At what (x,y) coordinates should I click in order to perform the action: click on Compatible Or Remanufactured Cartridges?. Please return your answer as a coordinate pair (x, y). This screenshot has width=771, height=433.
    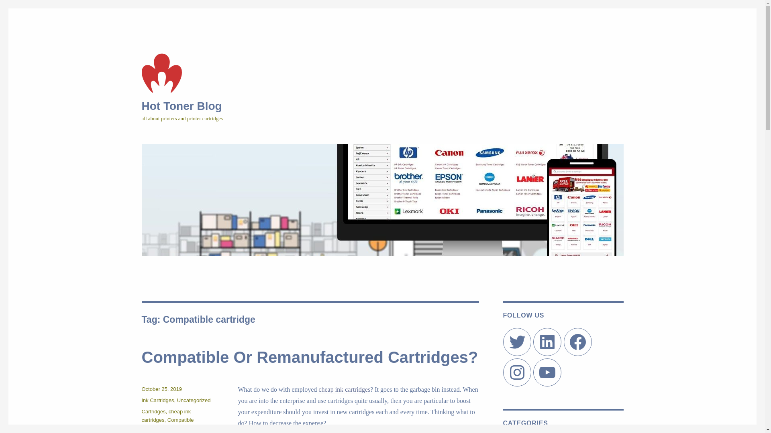
    Looking at the image, I should click on (310, 357).